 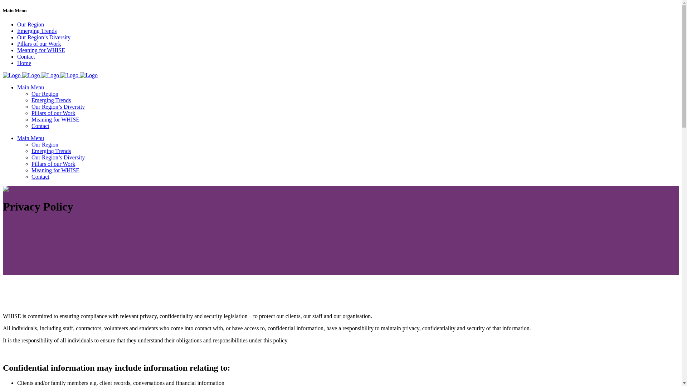 I want to click on Emerging Trends, so click(x=37, y=31).